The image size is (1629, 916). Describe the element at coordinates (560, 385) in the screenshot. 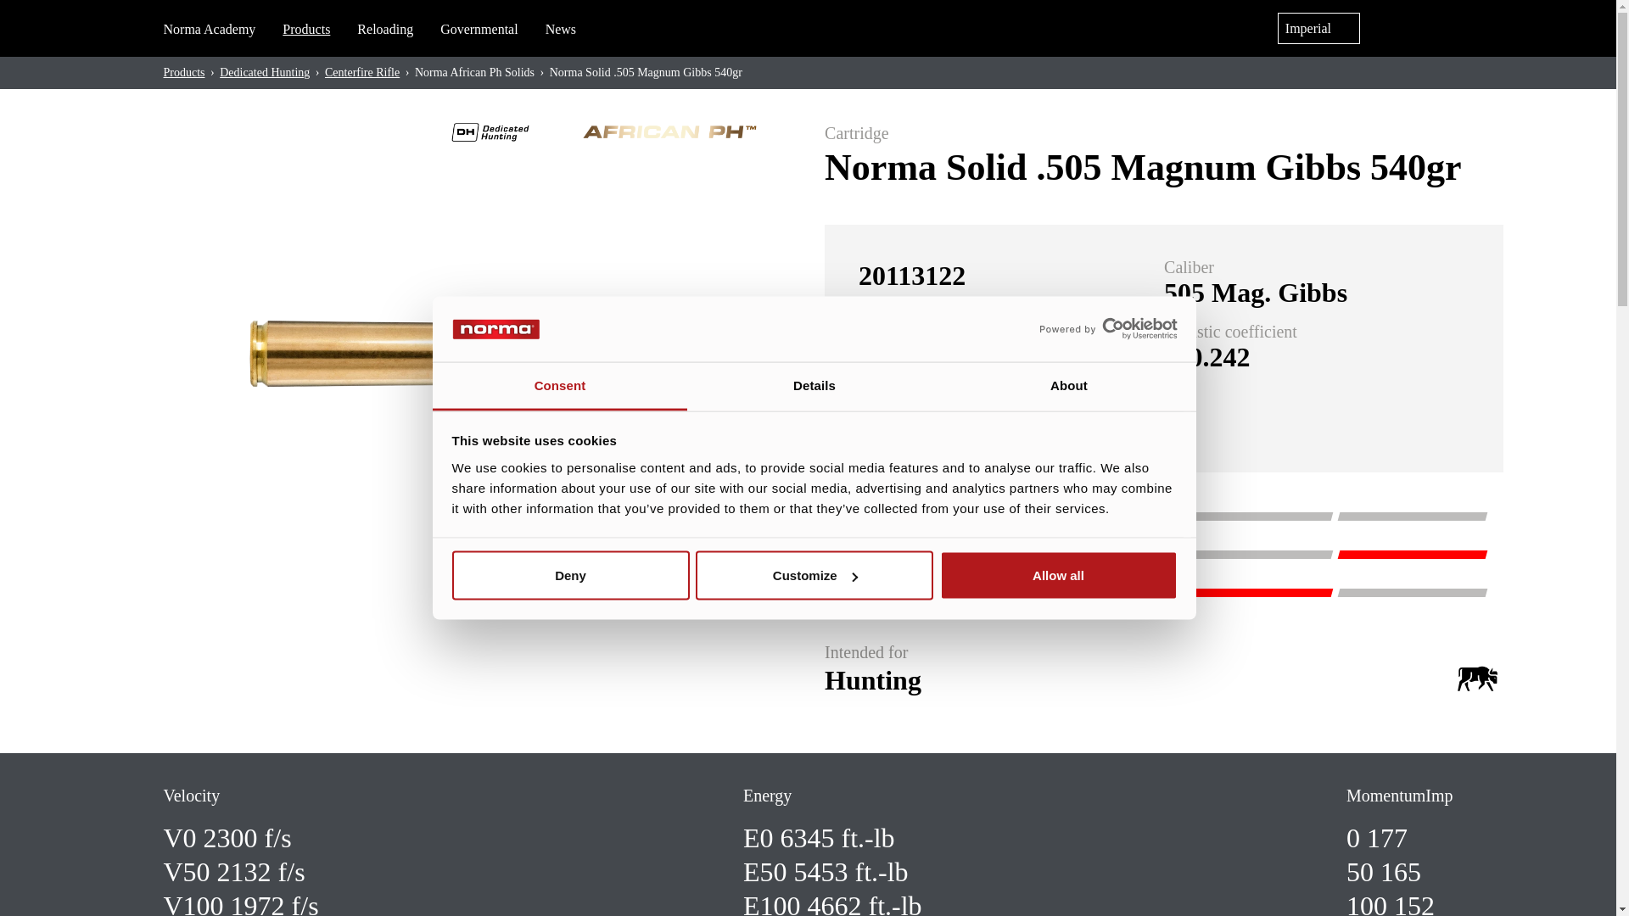

I see `Consent` at that location.